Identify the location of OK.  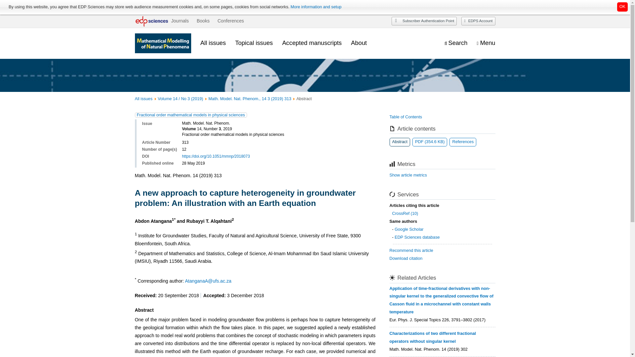
(622, 7).